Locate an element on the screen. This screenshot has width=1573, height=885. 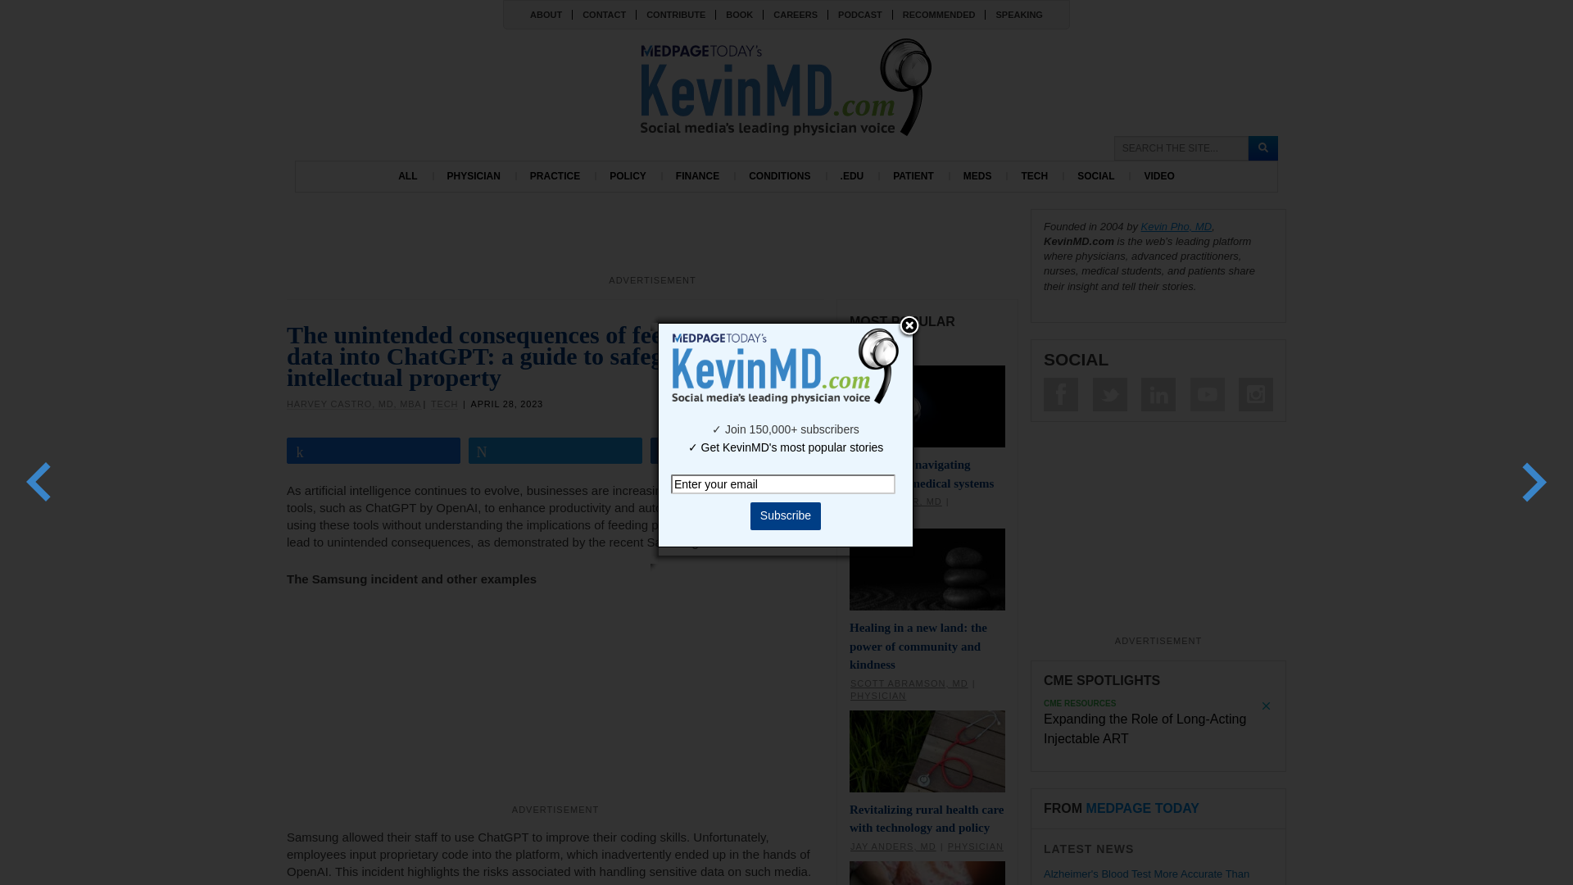
CAREERS is located at coordinates (795, 14).